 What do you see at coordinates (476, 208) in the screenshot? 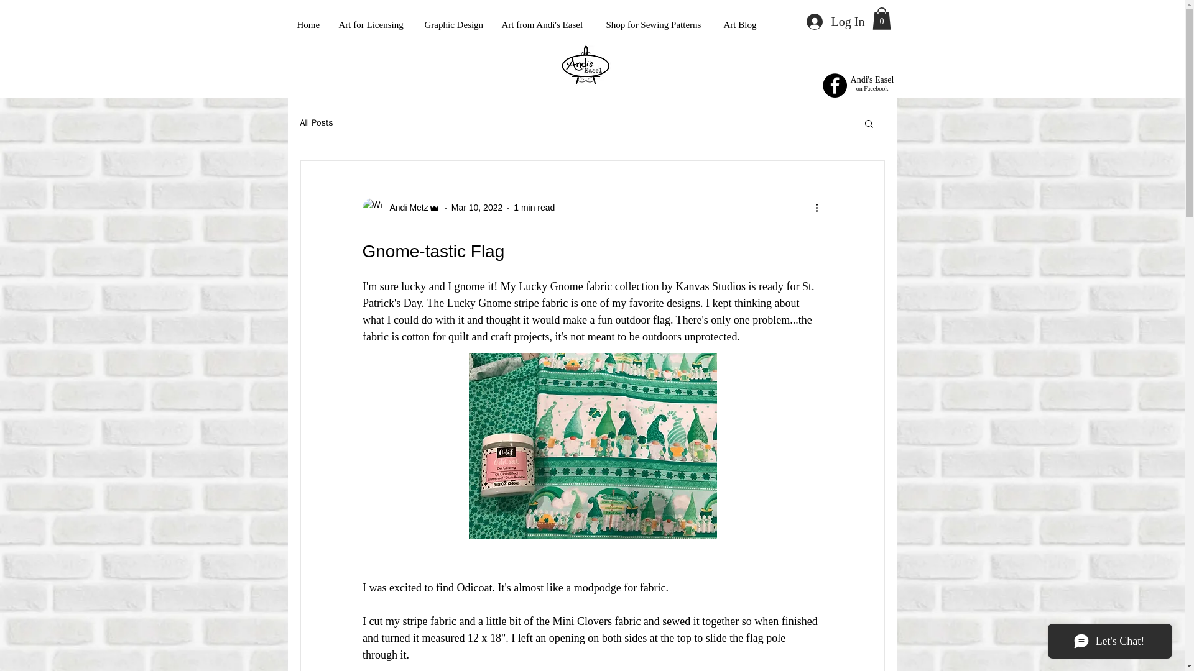
I see `Mar 10, 2022` at bounding box center [476, 208].